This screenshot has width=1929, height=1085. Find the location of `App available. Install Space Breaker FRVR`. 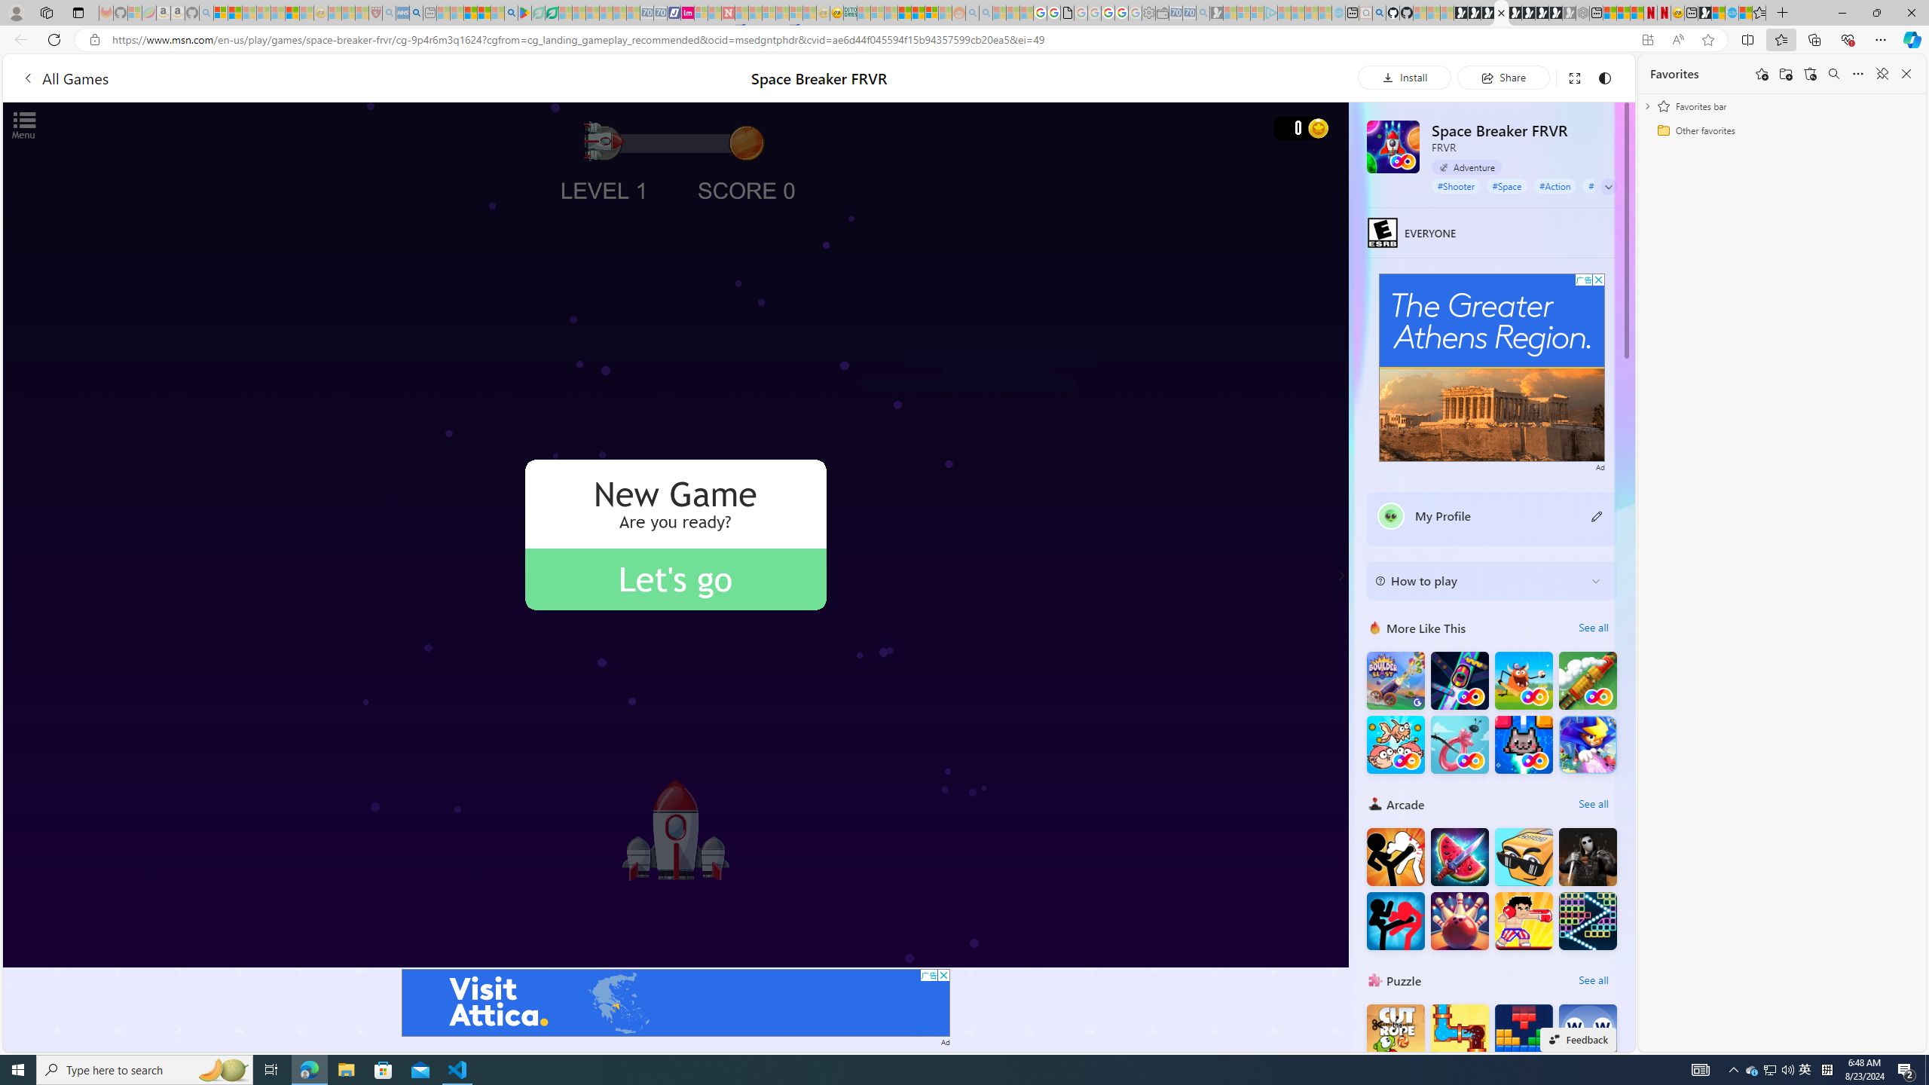

App available. Install Space Breaker FRVR is located at coordinates (1647, 40).